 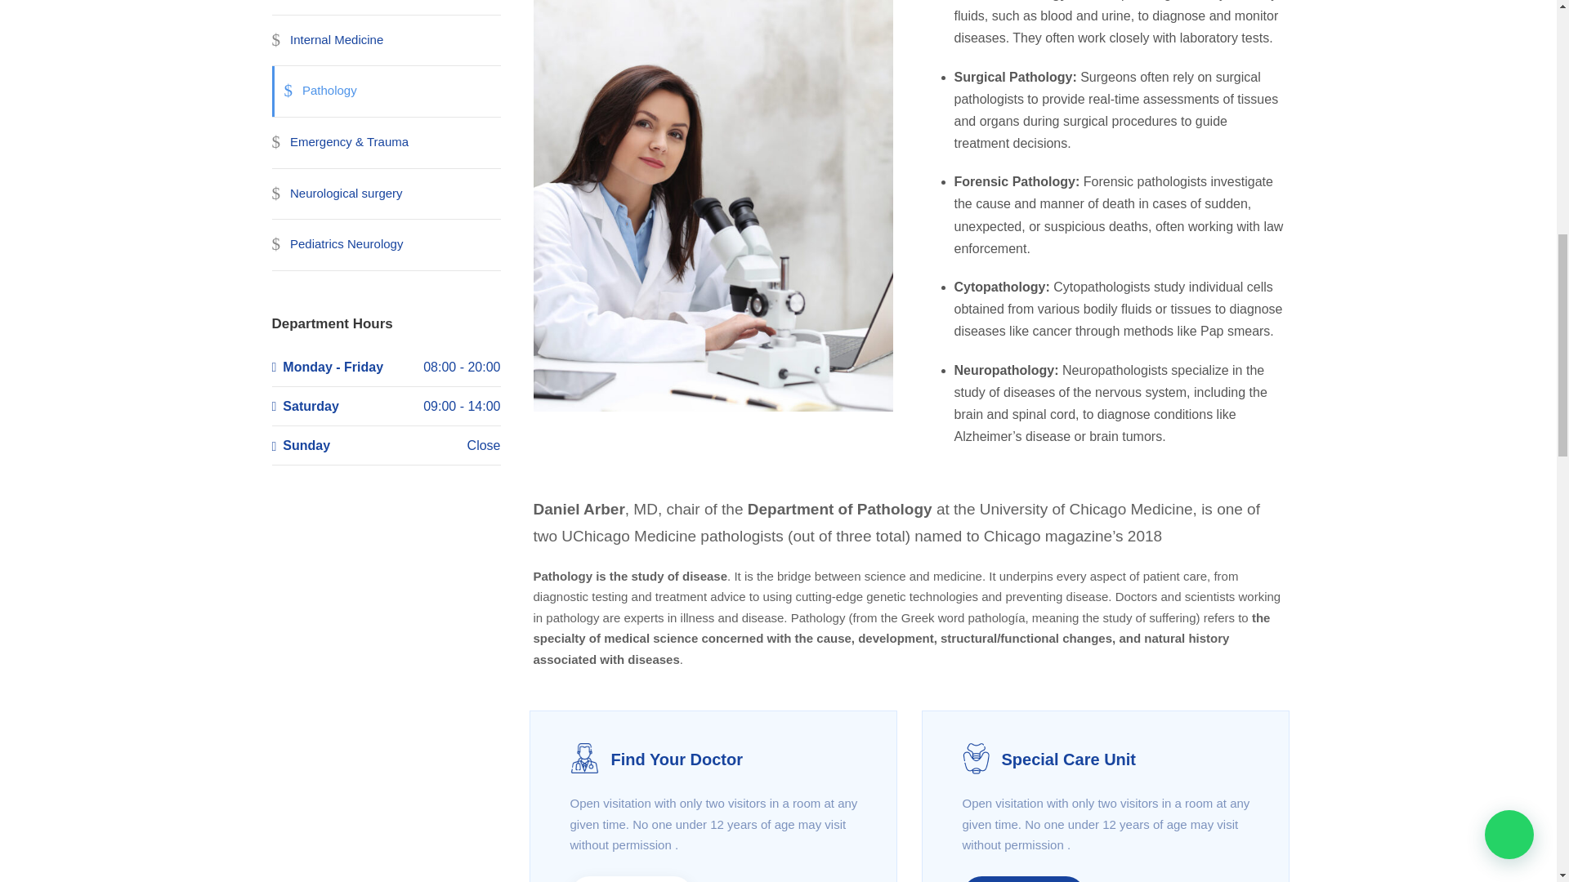 What do you see at coordinates (585, 758) in the screenshot?
I see `icon-cl-dpment-1` at bounding box center [585, 758].